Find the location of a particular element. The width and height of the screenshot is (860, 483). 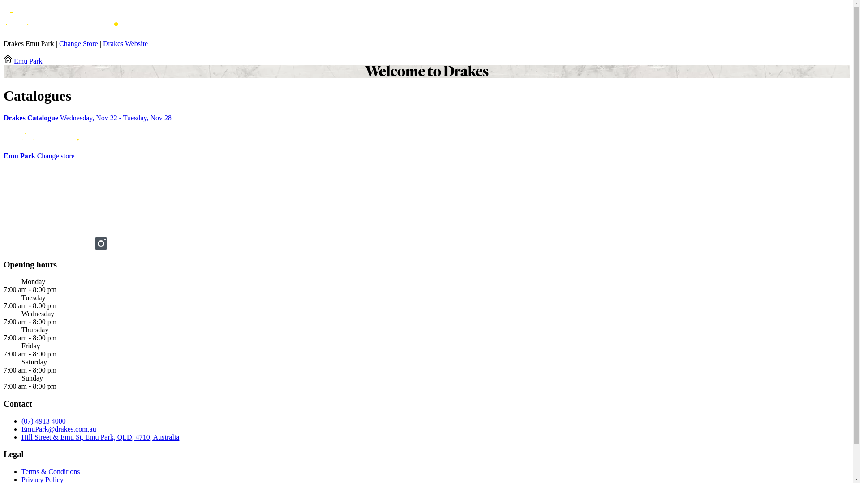

Terms & Conditions is located at coordinates (51, 471).